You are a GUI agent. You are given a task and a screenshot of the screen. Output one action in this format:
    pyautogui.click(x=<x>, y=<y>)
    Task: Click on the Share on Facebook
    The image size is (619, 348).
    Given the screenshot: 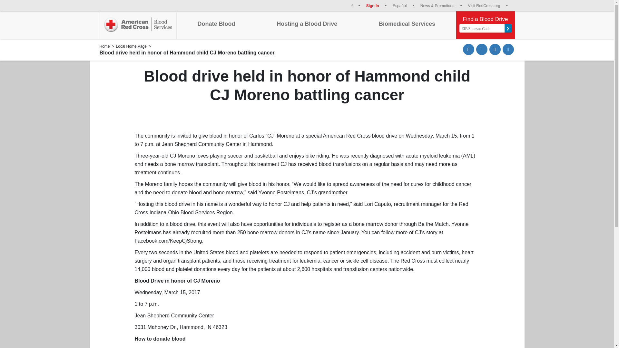 What is the action you would take?
    pyautogui.click(x=482, y=49)
    